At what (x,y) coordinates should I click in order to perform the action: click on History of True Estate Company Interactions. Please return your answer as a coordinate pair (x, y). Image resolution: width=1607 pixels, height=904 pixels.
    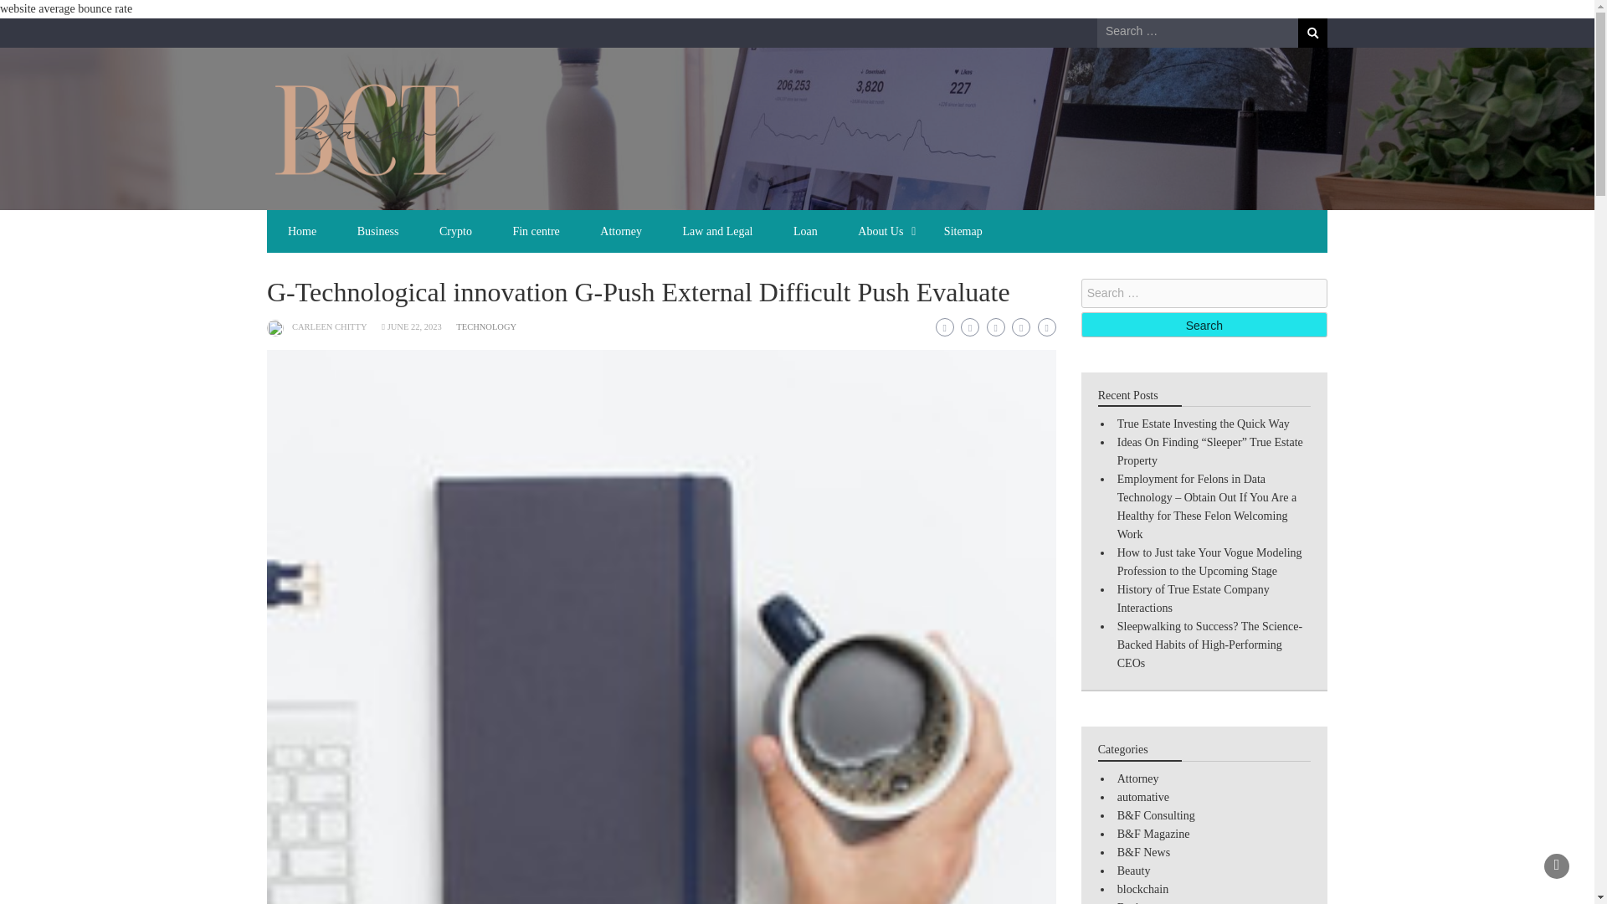
    Looking at the image, I should click on (1193, 598).